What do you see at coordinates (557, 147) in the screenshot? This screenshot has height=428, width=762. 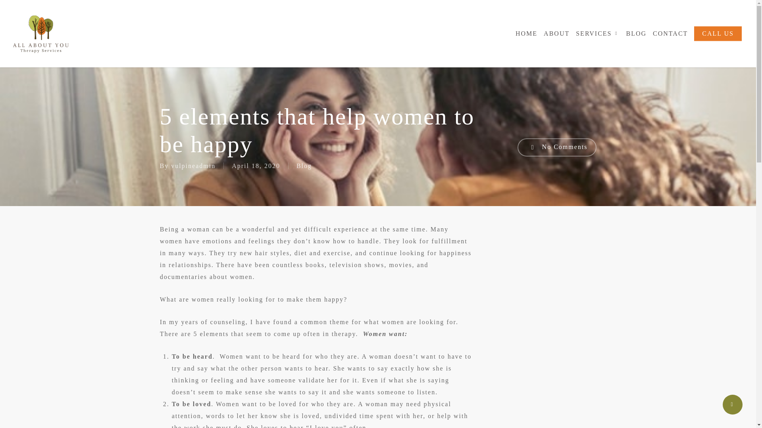 I see `No Comments` at bounding box center [557, 147].